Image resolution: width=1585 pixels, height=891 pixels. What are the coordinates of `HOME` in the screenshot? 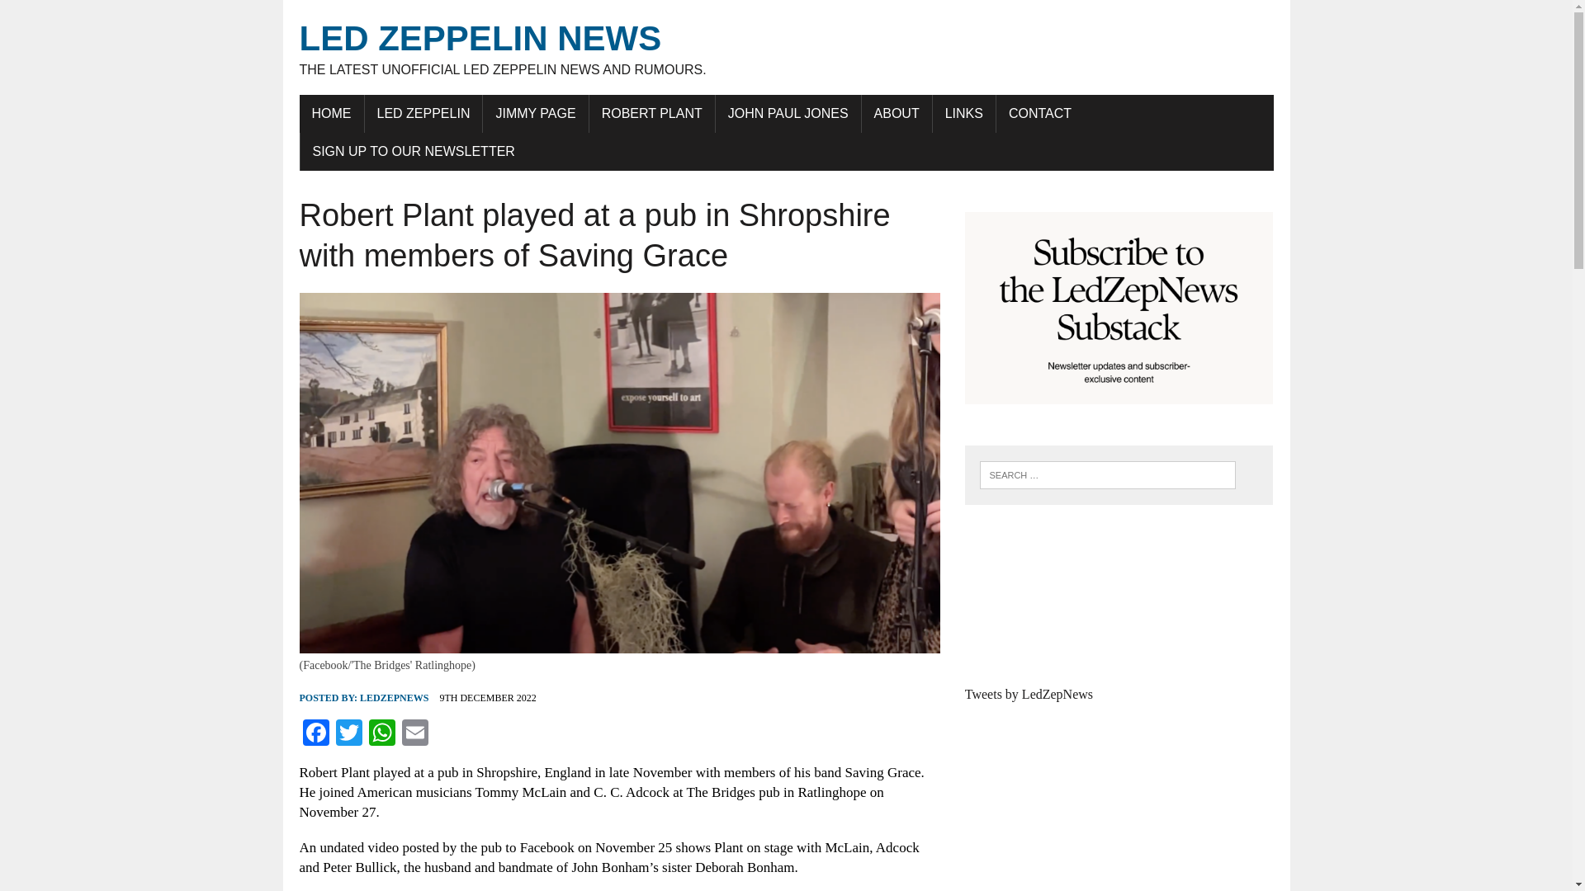 It's located at (330, 113).